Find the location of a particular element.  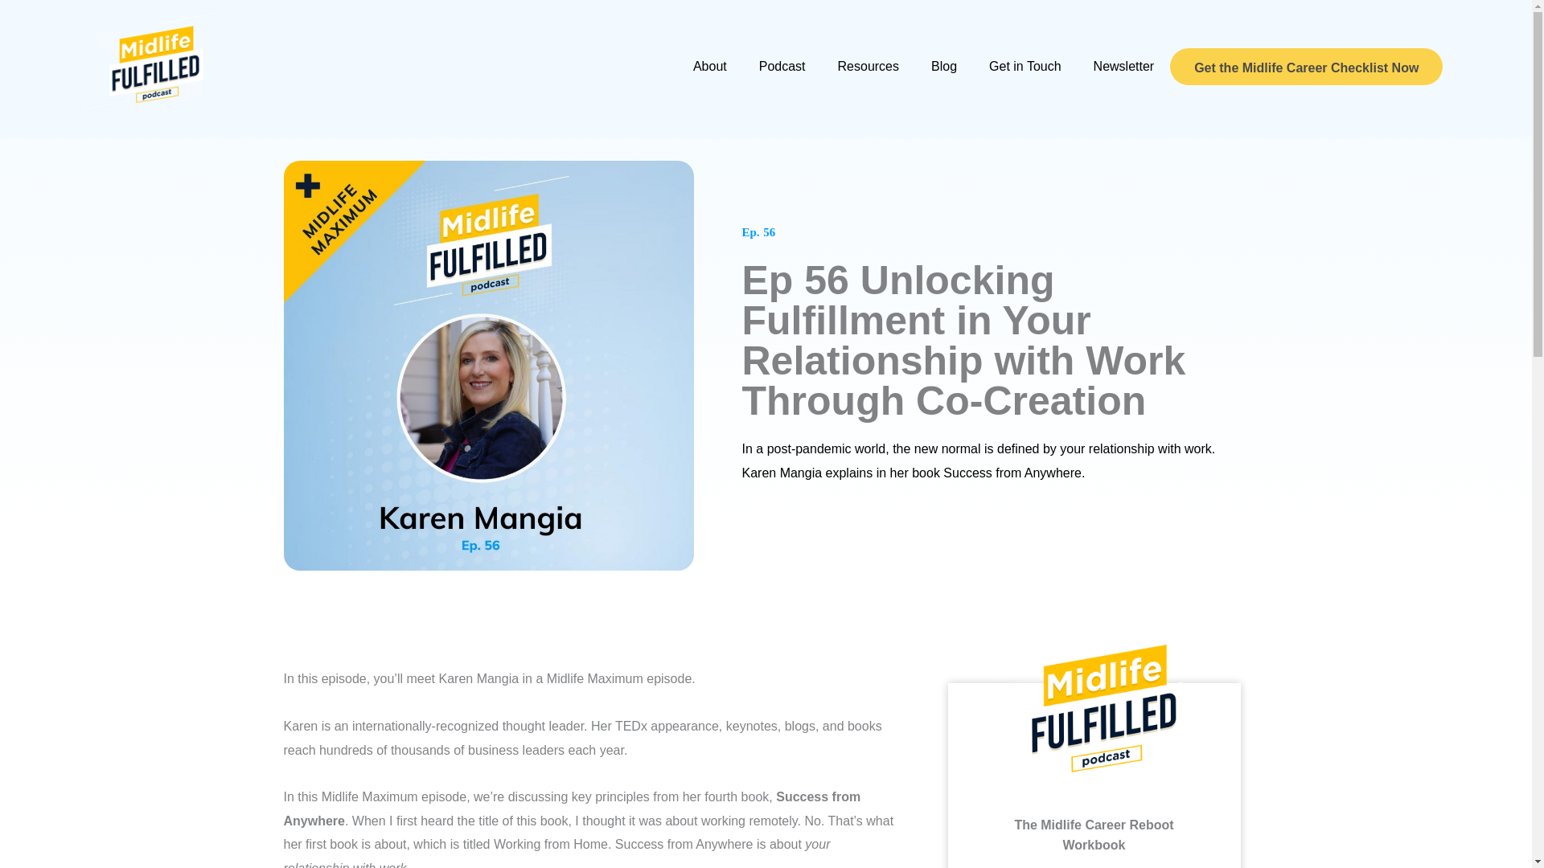

About is located at coordinates (709, 66).